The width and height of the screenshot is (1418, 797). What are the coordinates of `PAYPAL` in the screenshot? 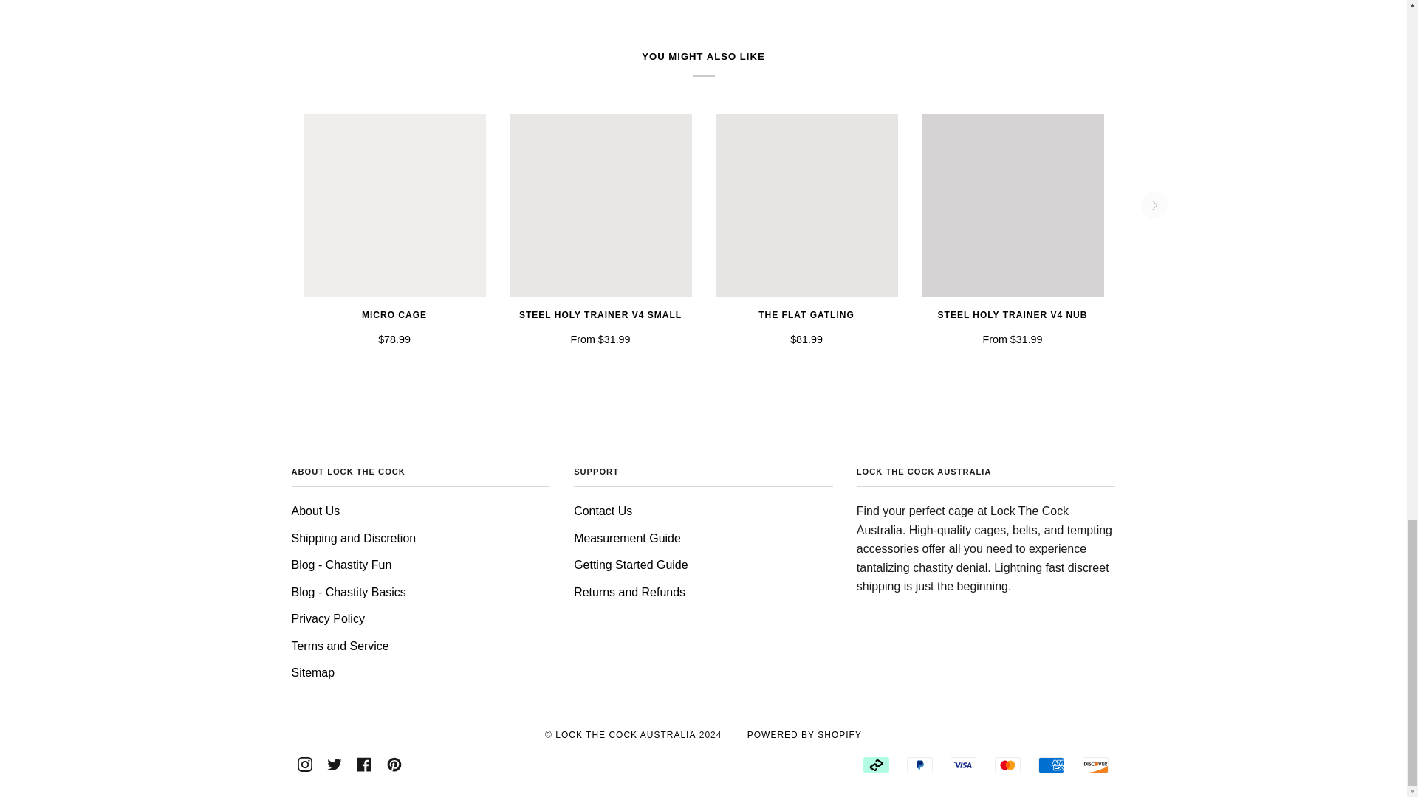 It's located at (920, 765).